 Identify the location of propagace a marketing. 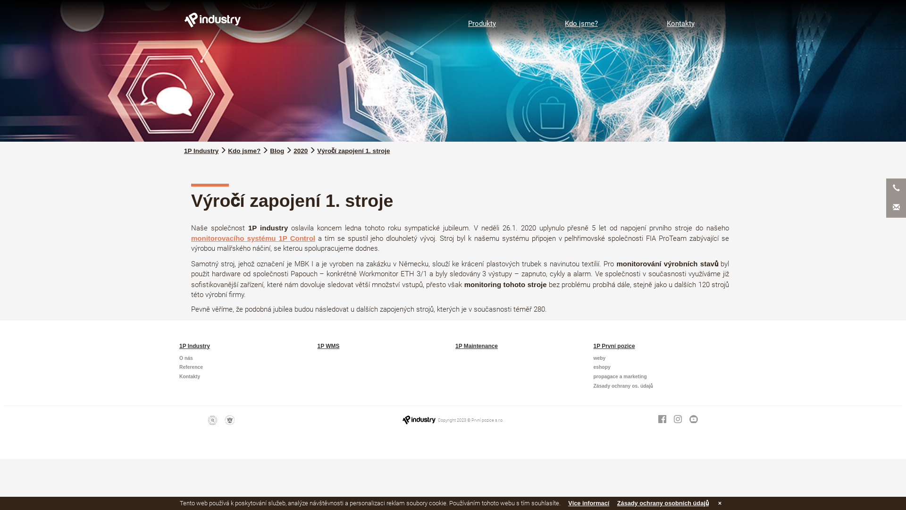
(620, 377).